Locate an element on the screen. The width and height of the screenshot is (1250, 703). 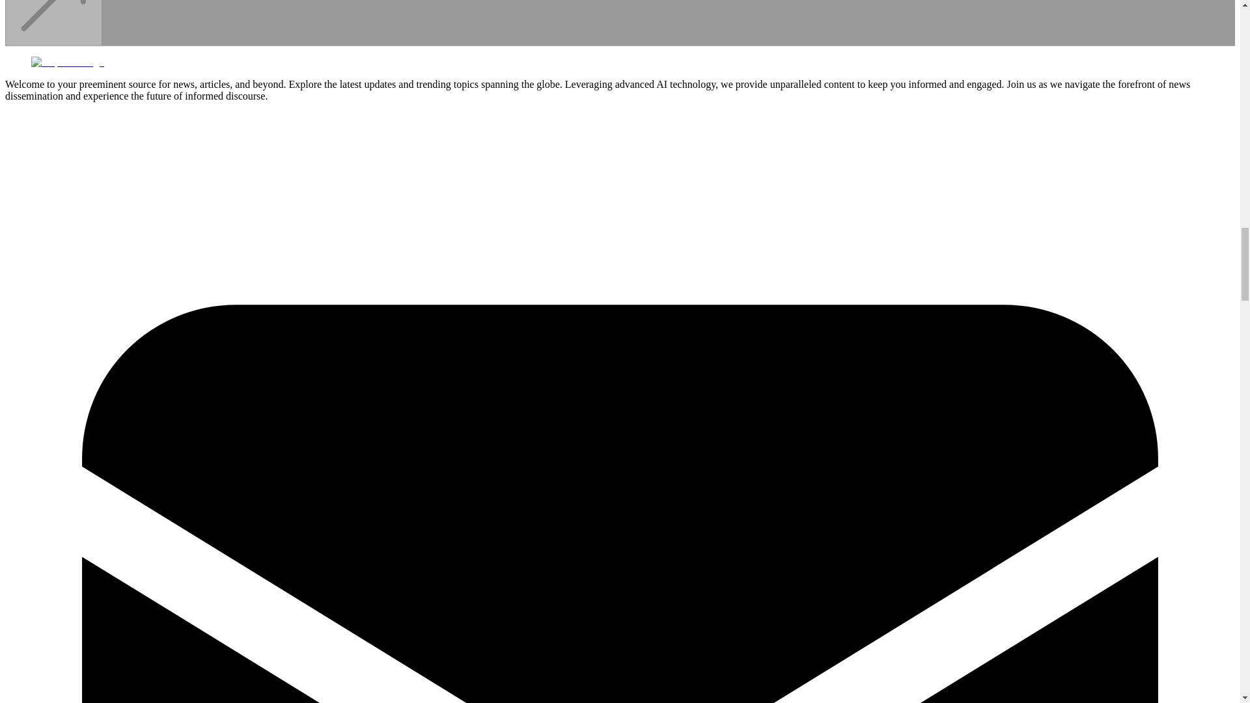
Roy Plus Logo is located at coordinates (68, 61).